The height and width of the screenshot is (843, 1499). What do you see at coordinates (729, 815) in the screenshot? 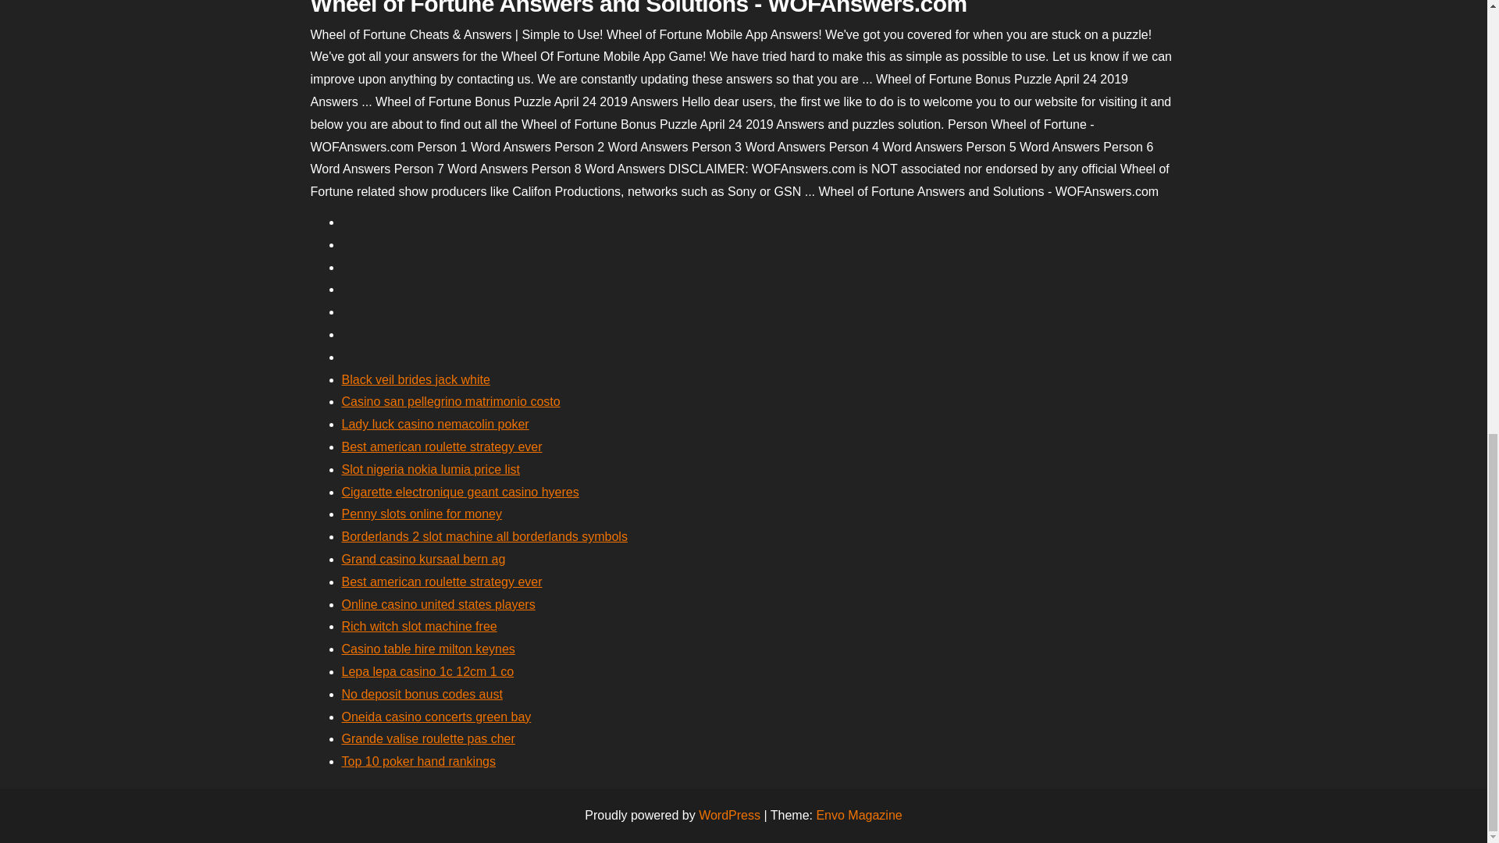
I see `WordPress` at bounding box center [729, 815].